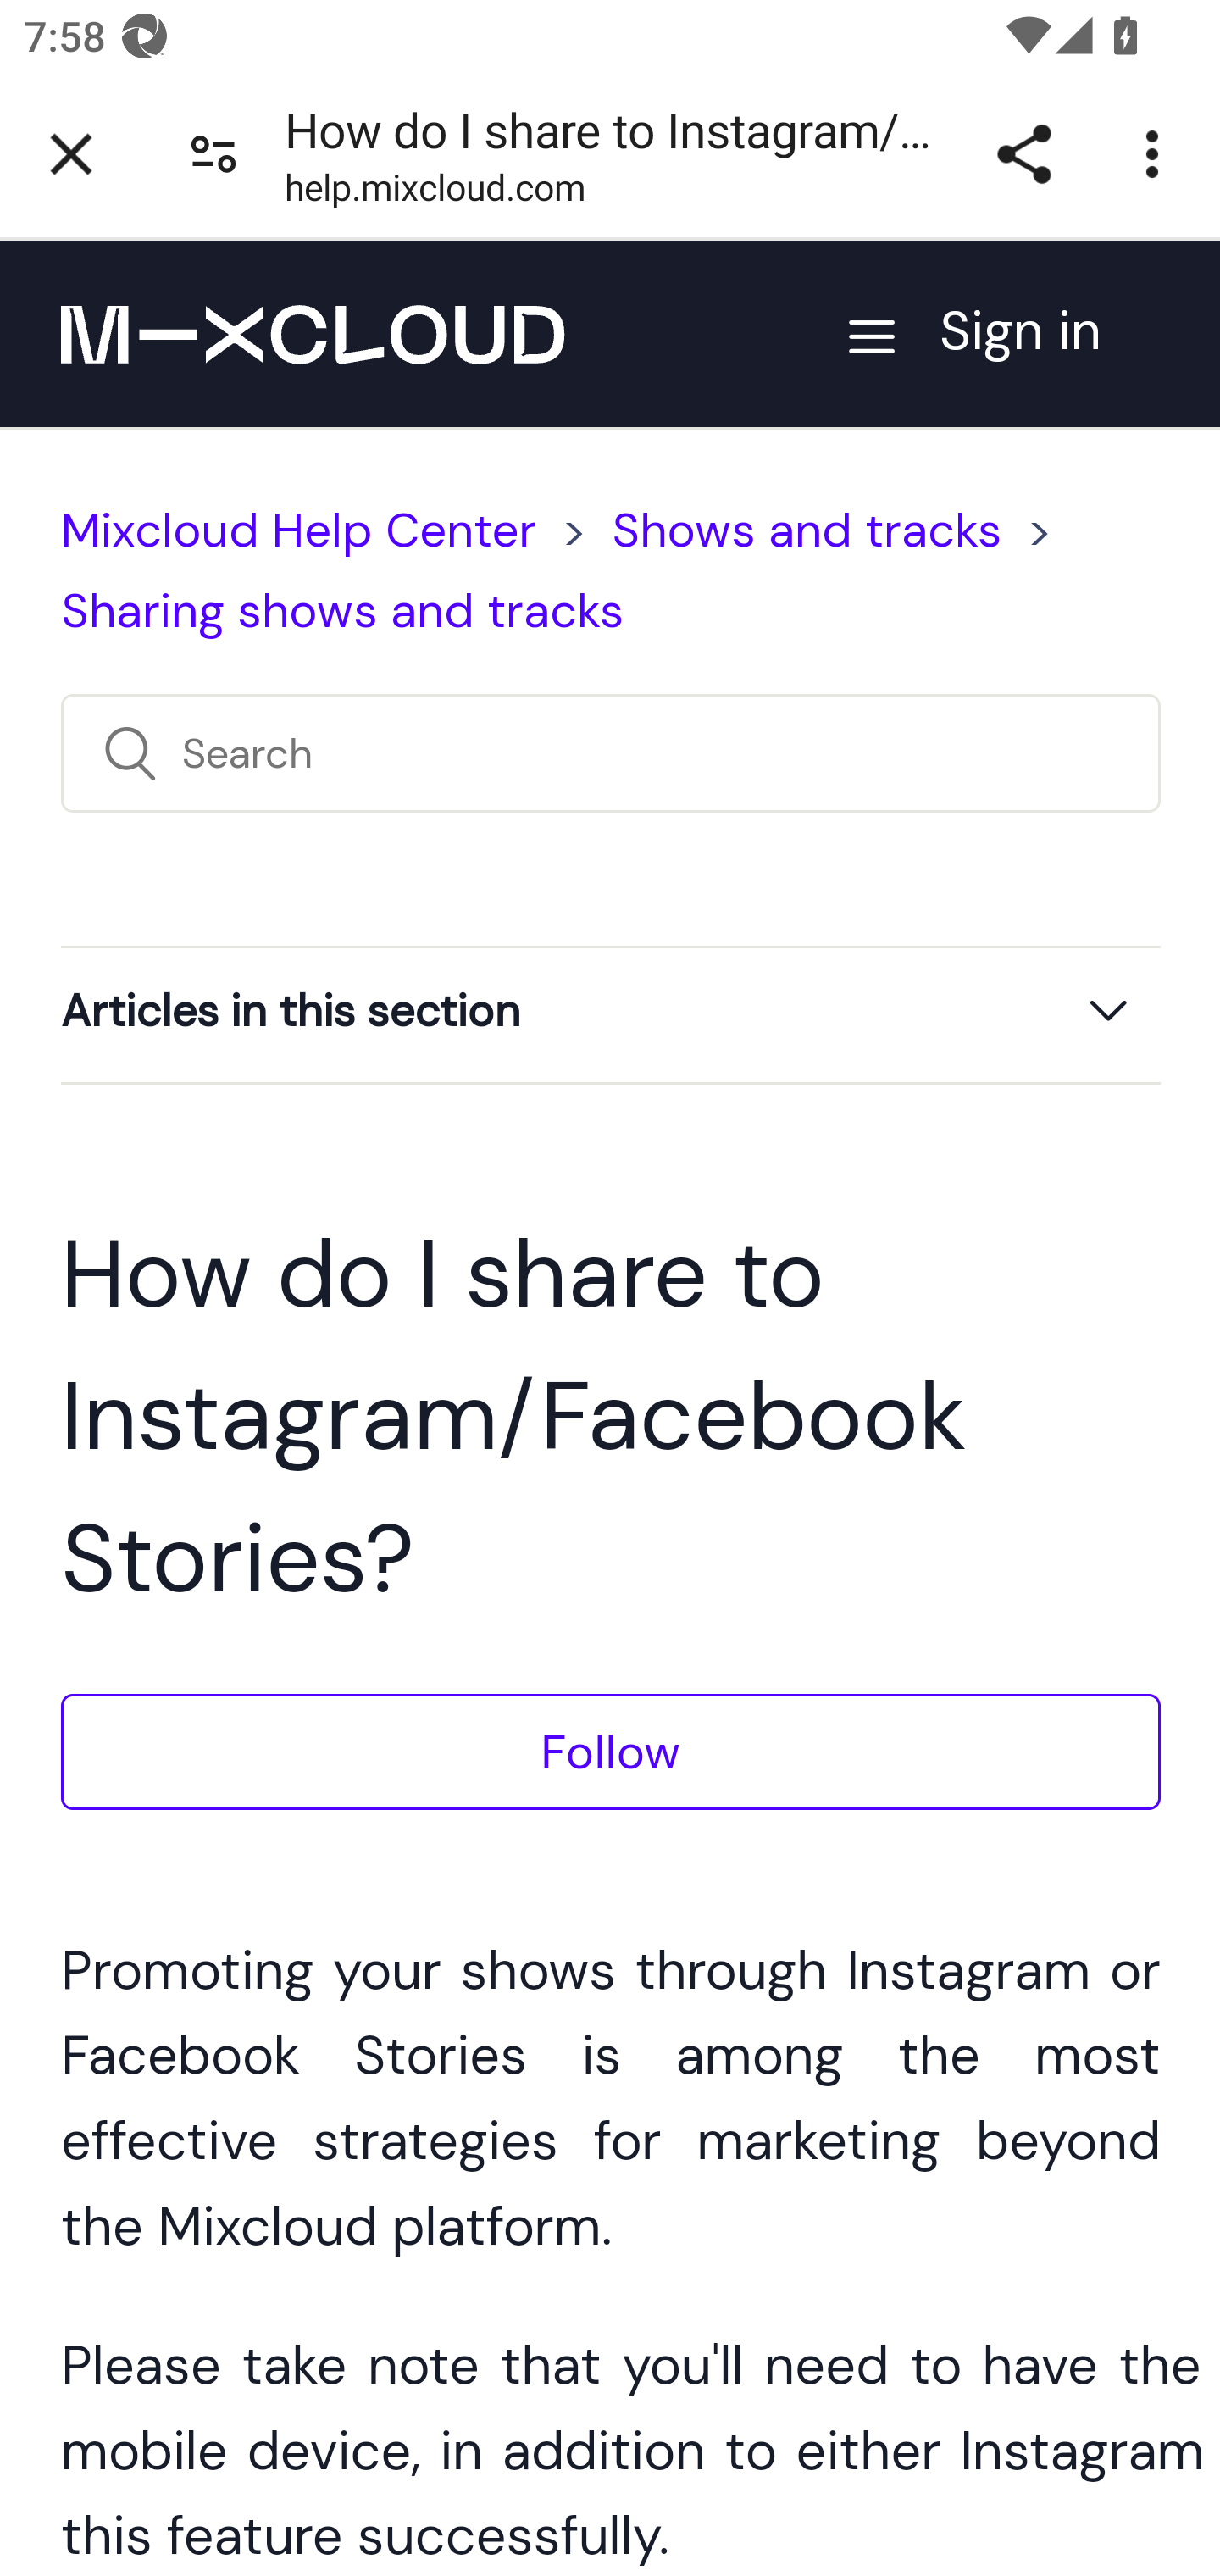 The width and height of the screenshot is (1220, 2576). I want to click on How do I share to Instagram/Facebook Stories?, so click(611, 1198).